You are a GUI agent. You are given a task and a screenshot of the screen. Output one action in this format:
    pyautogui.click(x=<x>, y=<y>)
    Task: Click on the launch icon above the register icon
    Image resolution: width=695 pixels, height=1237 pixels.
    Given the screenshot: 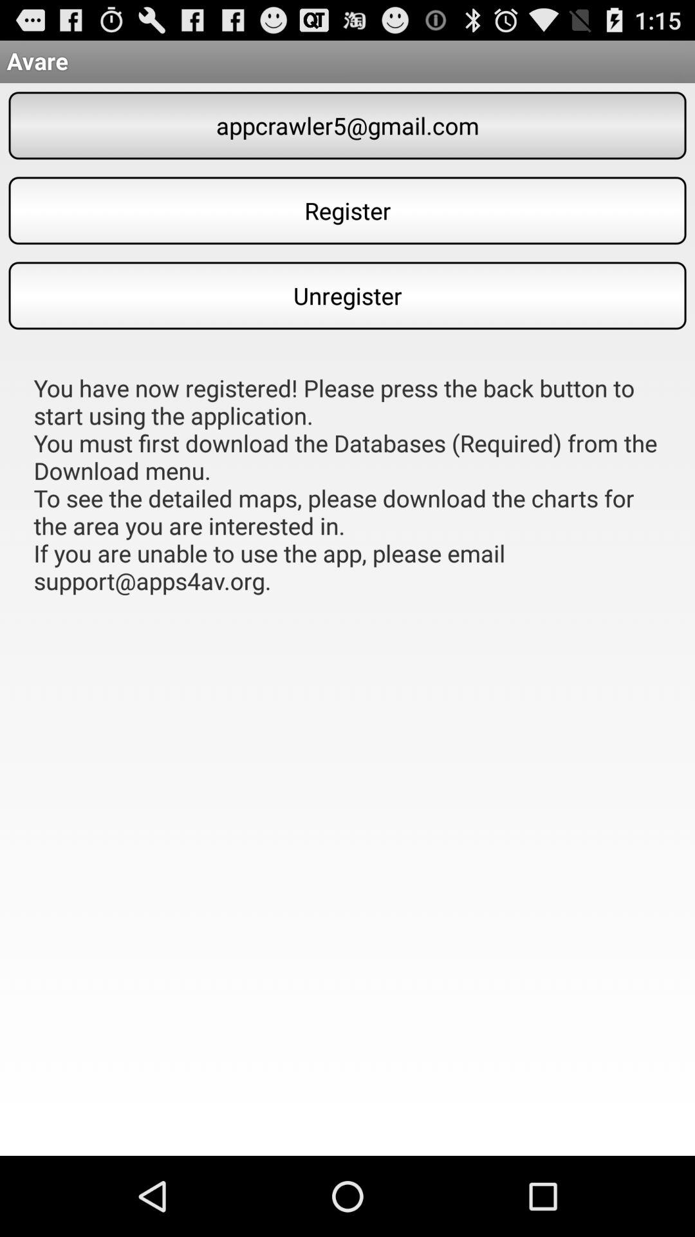 What is the action you would take?
    pyautogui.click(x=347, y=125)
    